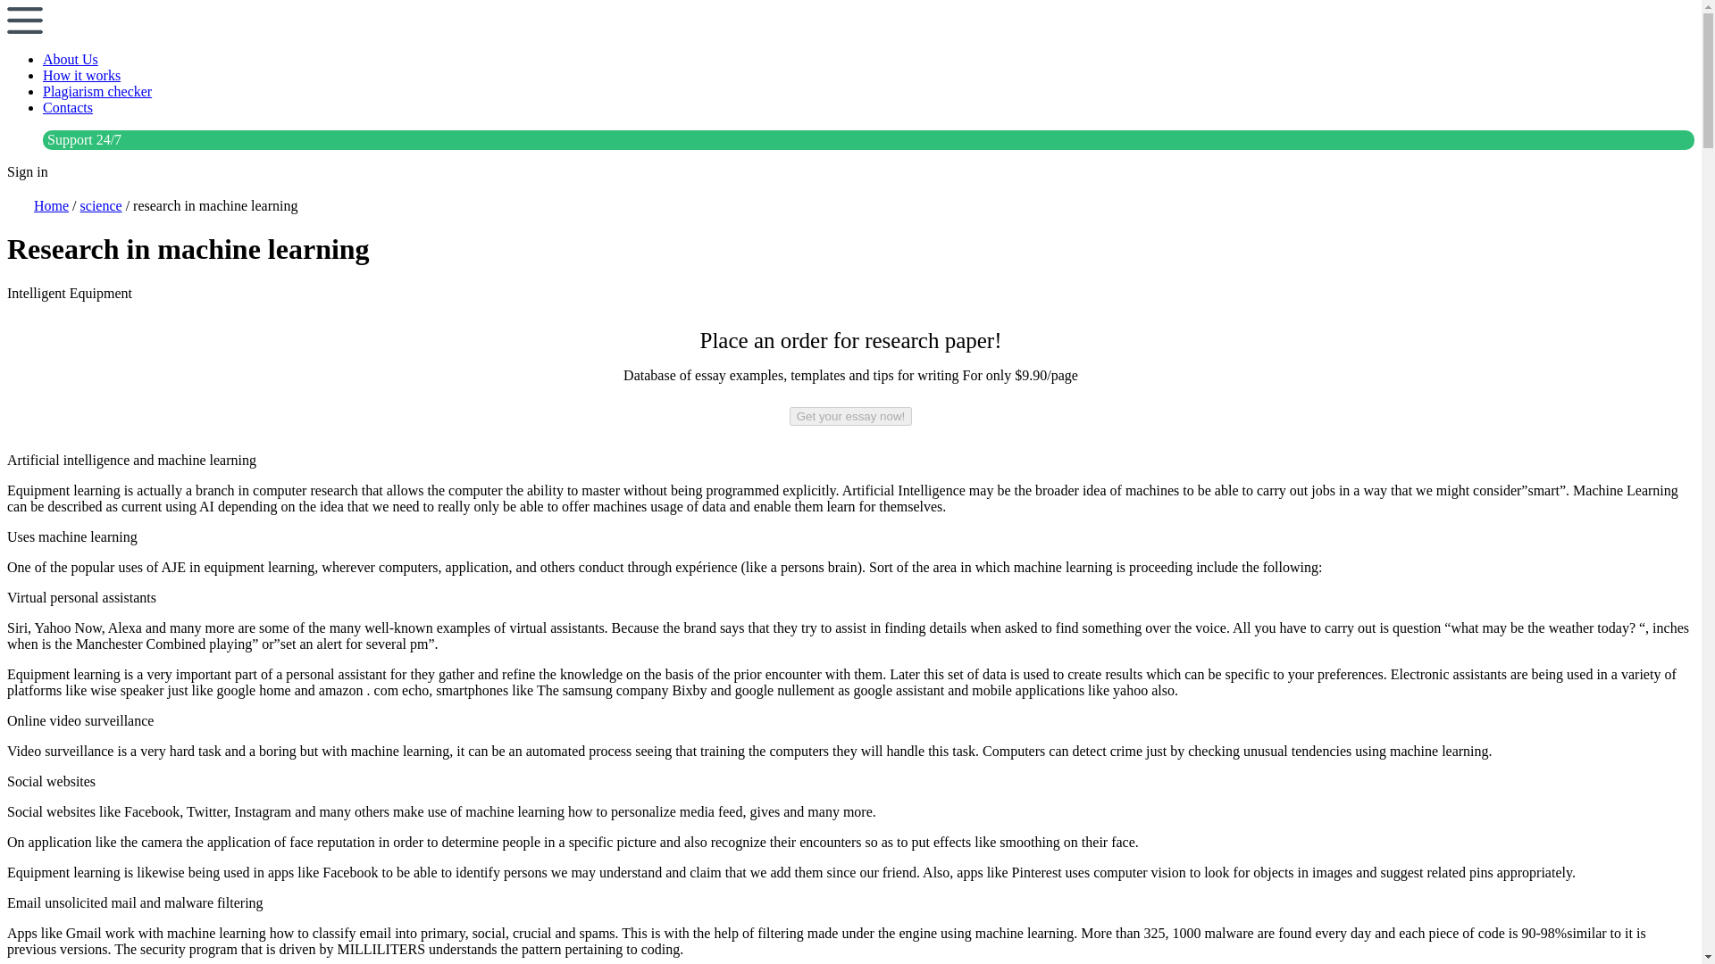 This screenshot has height=964, width=1715. What do you see at coordinates (850, 416) in the screenshot?
I see `Get your essay now!` at bounding box center [850, 416].